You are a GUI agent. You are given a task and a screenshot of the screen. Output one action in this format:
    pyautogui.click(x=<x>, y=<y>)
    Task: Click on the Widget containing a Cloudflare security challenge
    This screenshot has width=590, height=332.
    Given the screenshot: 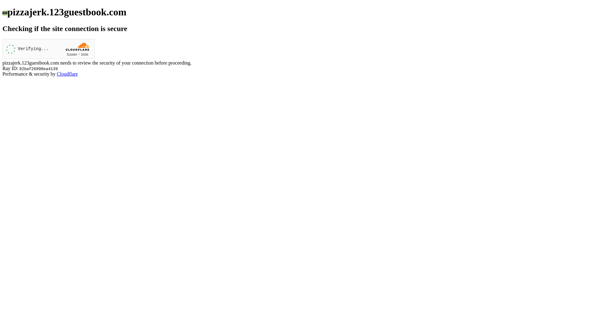 What is the action you would take?
    pyautogui.click(x=49, y=49)
    